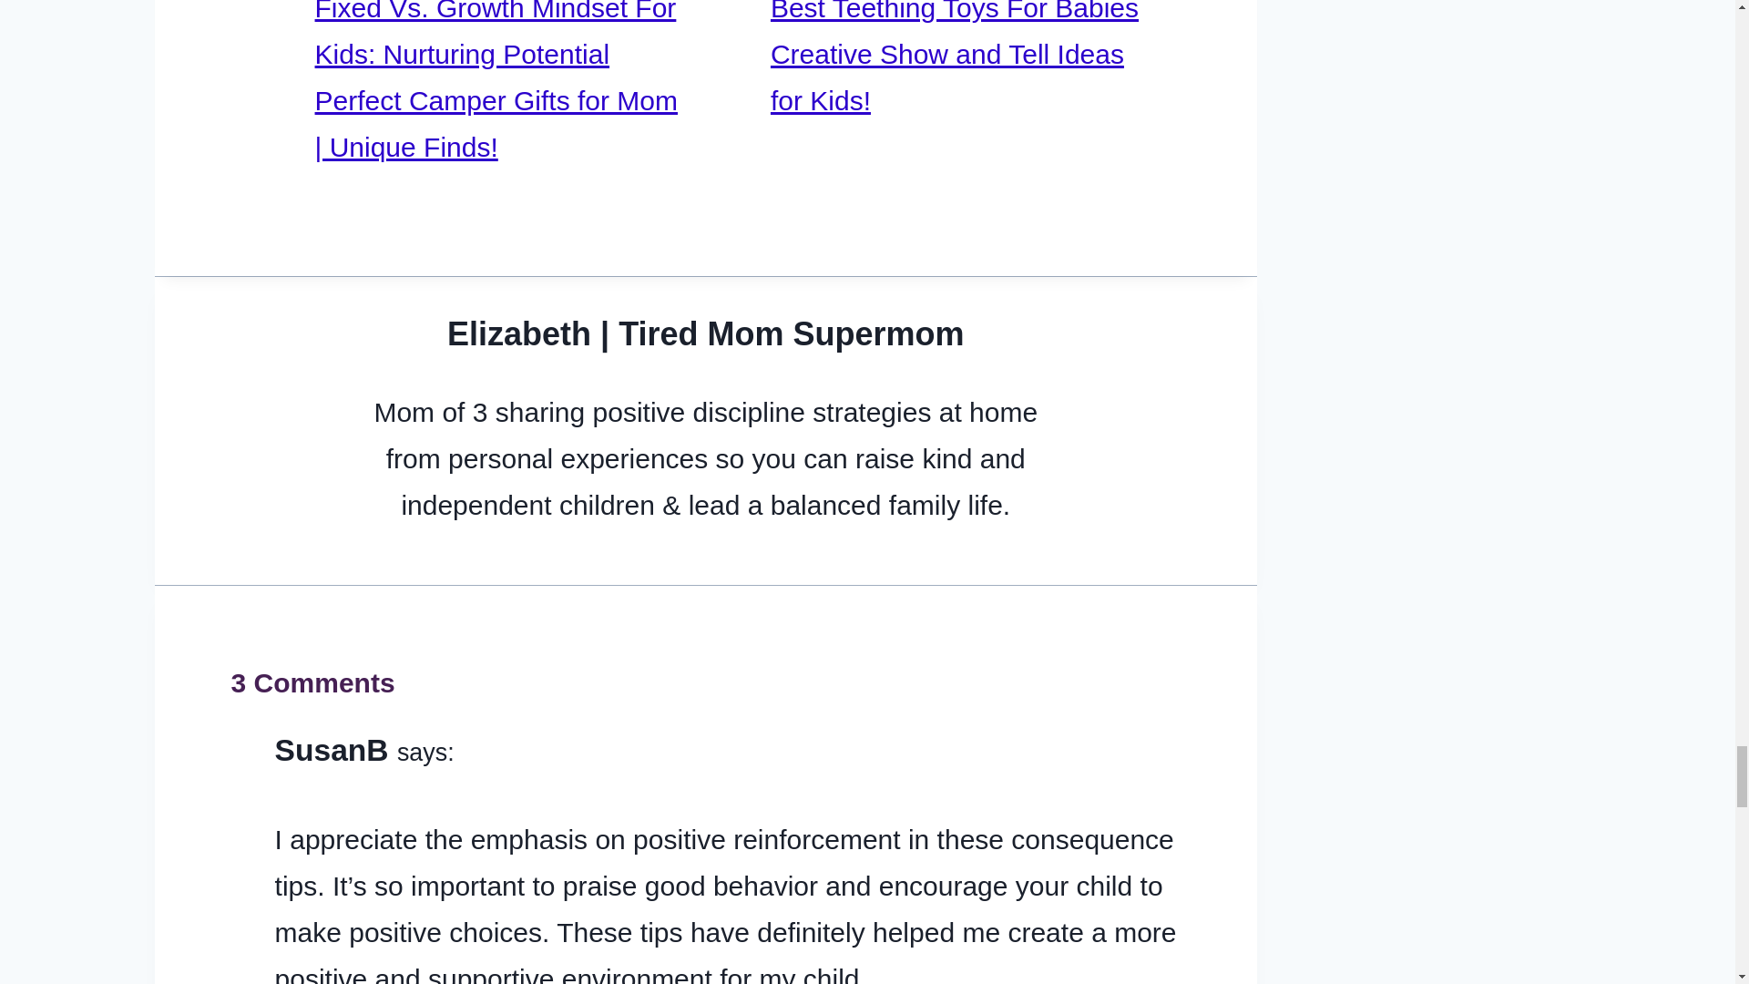 This screenshot has height=984, width=1749. Describe the element at coordinates (496, 35) in the screenshot. I see `Fixed Vs. Growth Mindset For Kids: Nurturing Potential` at that location.